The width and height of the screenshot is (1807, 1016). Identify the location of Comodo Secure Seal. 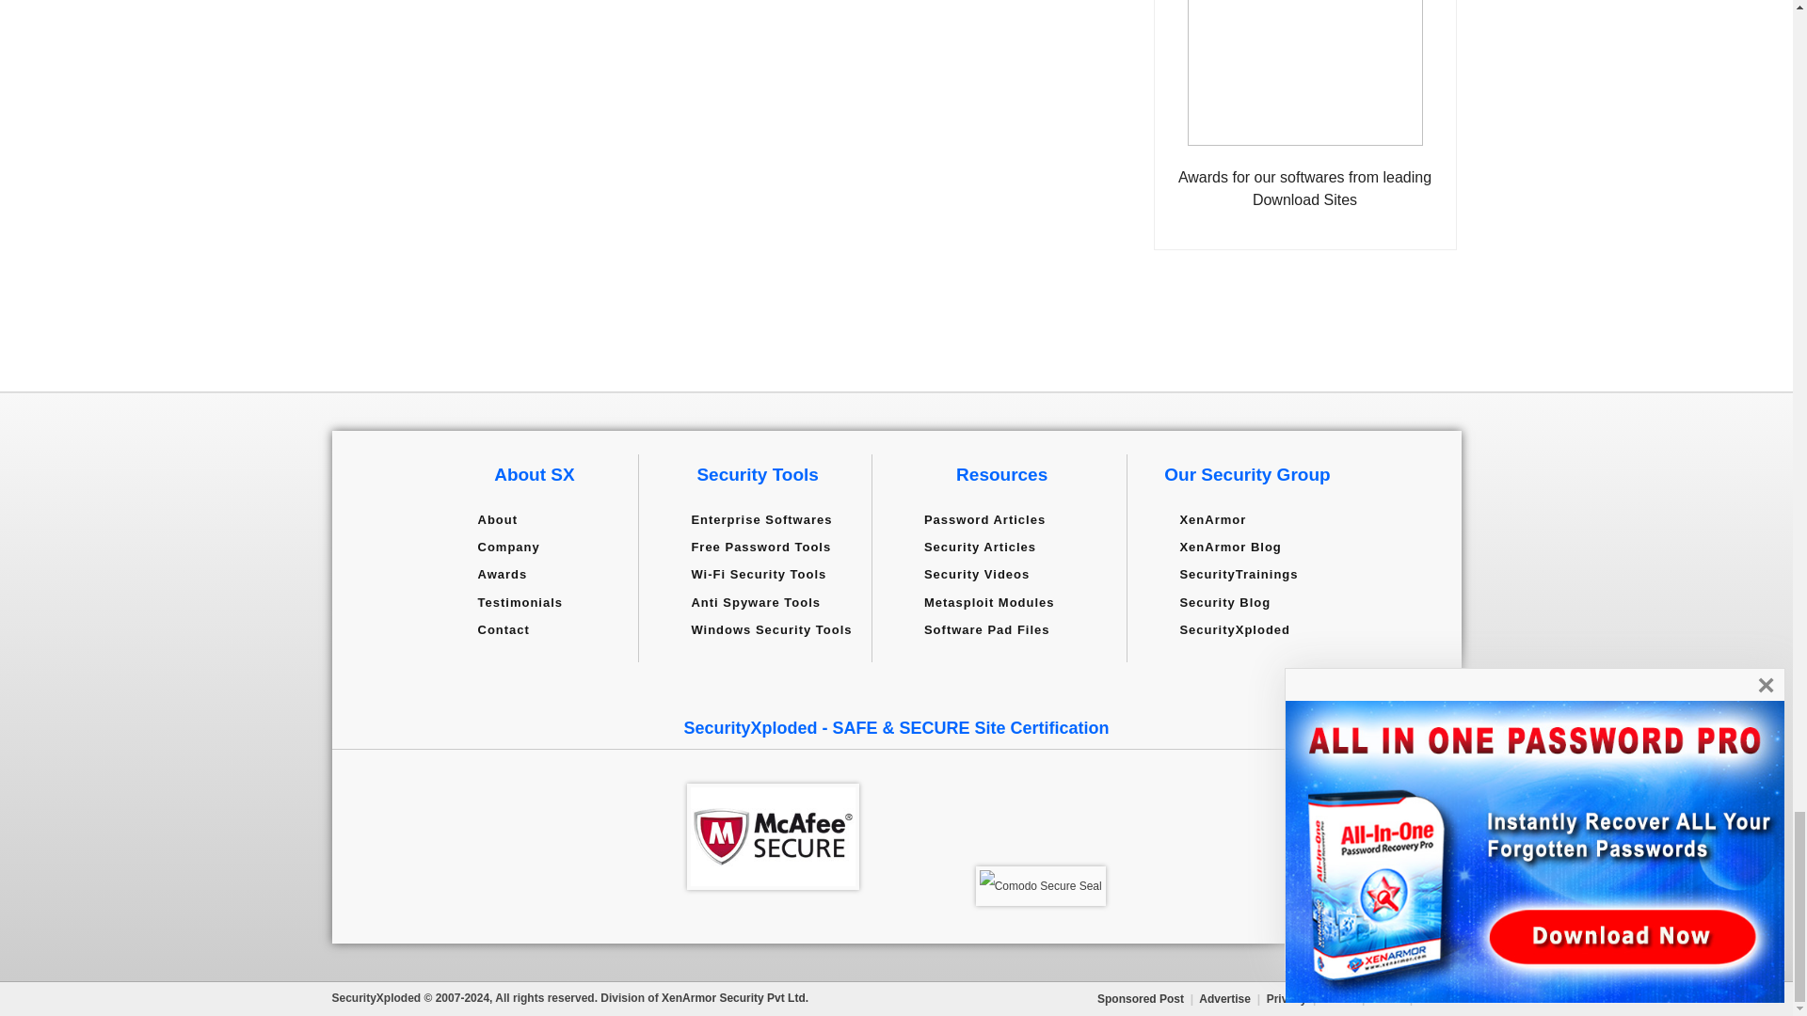
(1041, 886).